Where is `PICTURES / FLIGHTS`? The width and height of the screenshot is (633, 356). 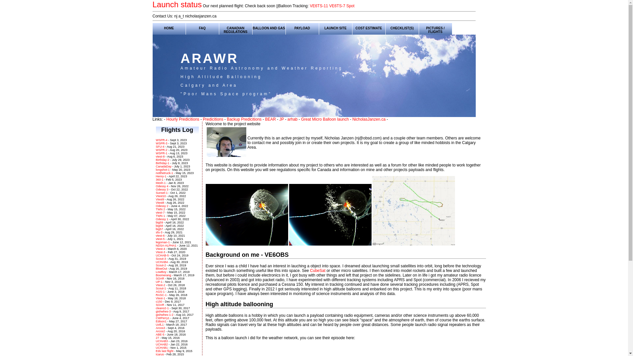
PICTURES / FLIGHTS is located at coordinates (435, 28).